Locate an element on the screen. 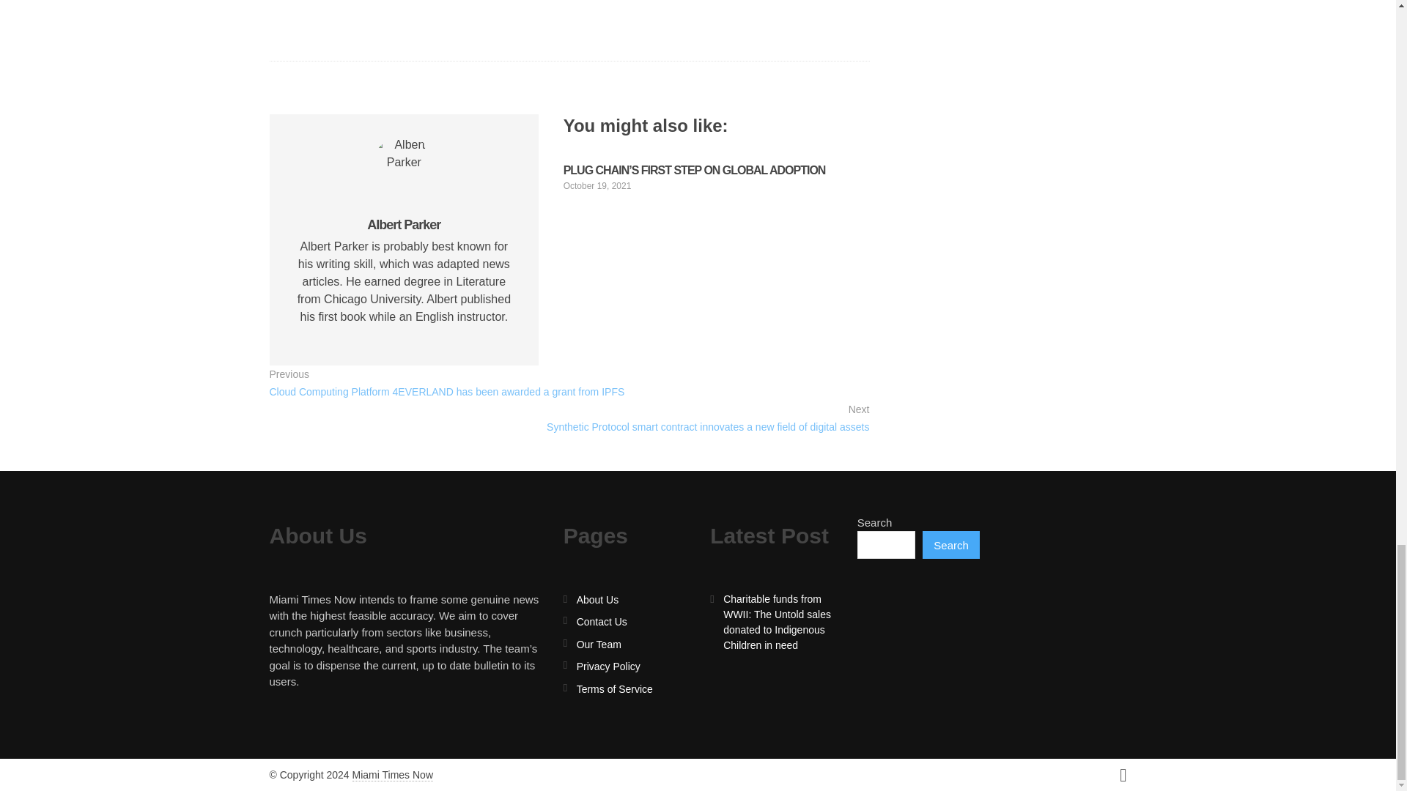  Privacy Policy is located at coordinates (608, 666).